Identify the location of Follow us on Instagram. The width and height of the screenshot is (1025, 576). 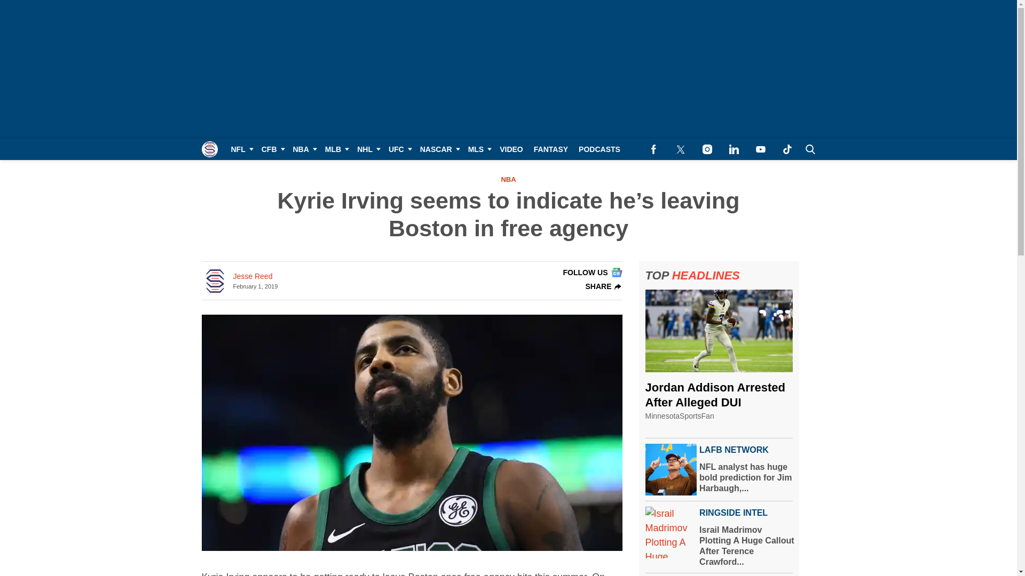
(707, 149).